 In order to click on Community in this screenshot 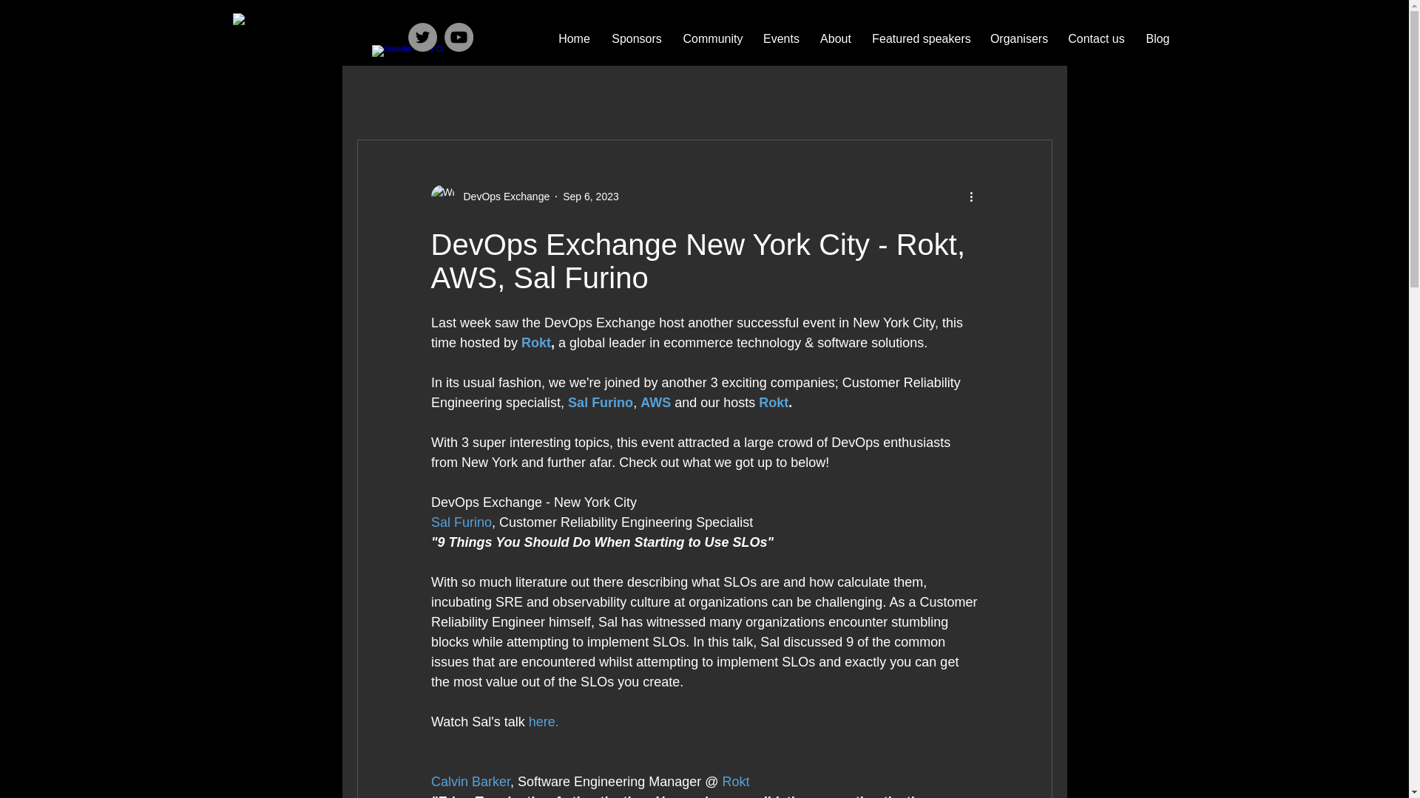, I will do `click(713, 38)`.